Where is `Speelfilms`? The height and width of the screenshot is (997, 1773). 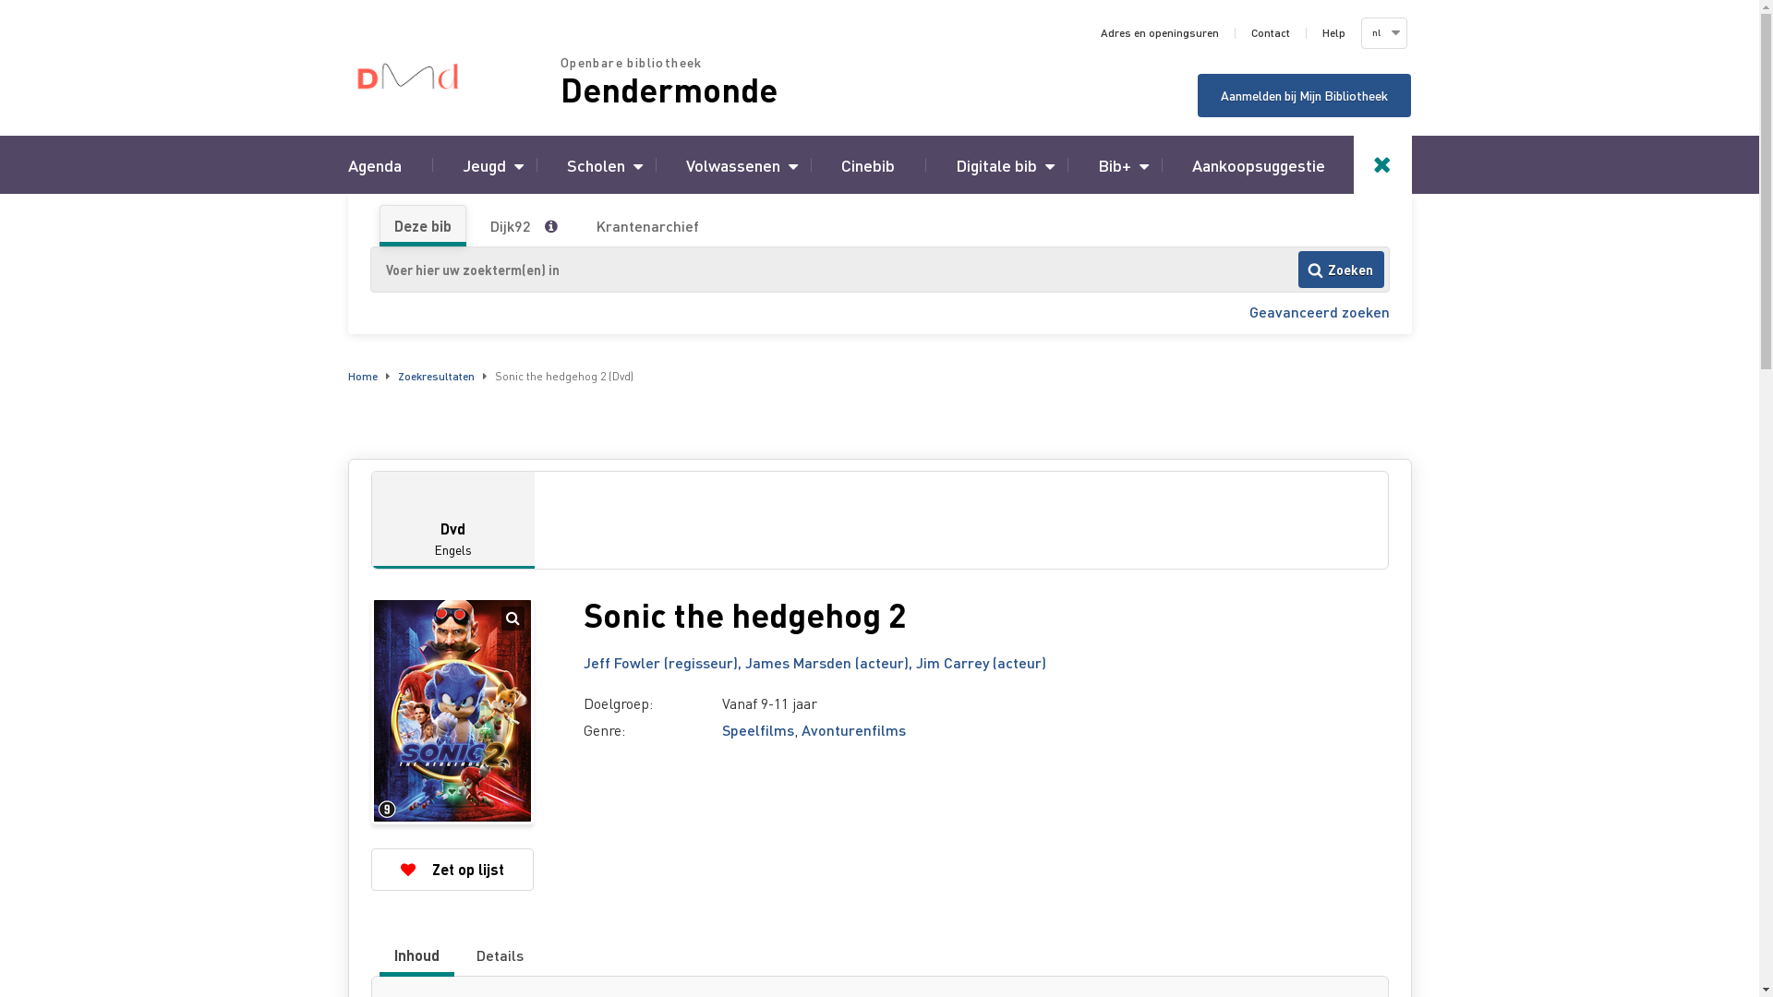
Speelfilms is located at coordinates (758, 729).